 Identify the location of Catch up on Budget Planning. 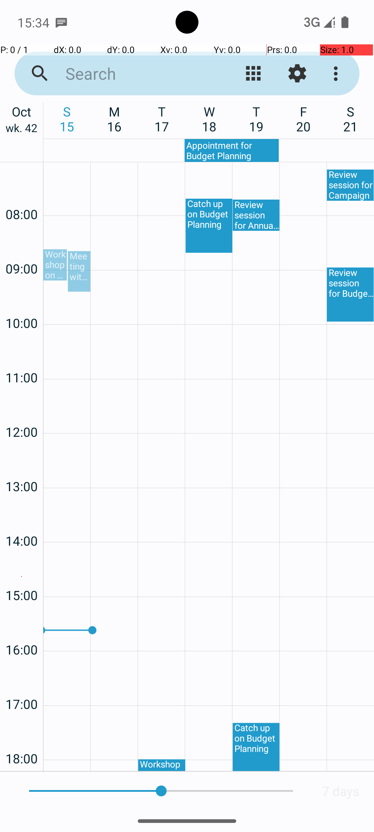
(209, 226).